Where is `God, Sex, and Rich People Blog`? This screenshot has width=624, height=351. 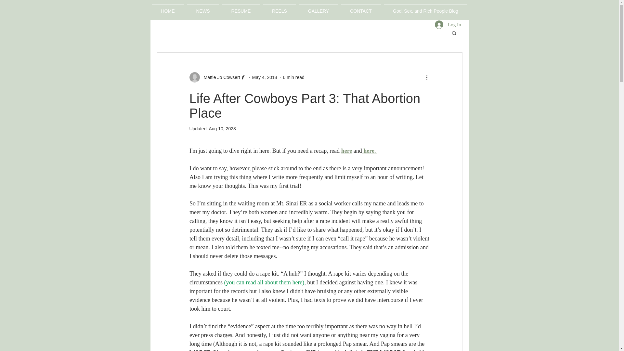
God, Sex, and Rich People Blog is located at coordinates (425, 8).